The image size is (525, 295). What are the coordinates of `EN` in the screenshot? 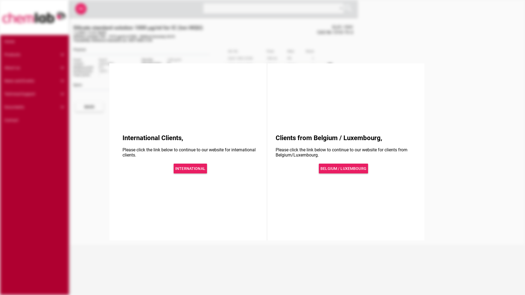 It's located at (81, 9).